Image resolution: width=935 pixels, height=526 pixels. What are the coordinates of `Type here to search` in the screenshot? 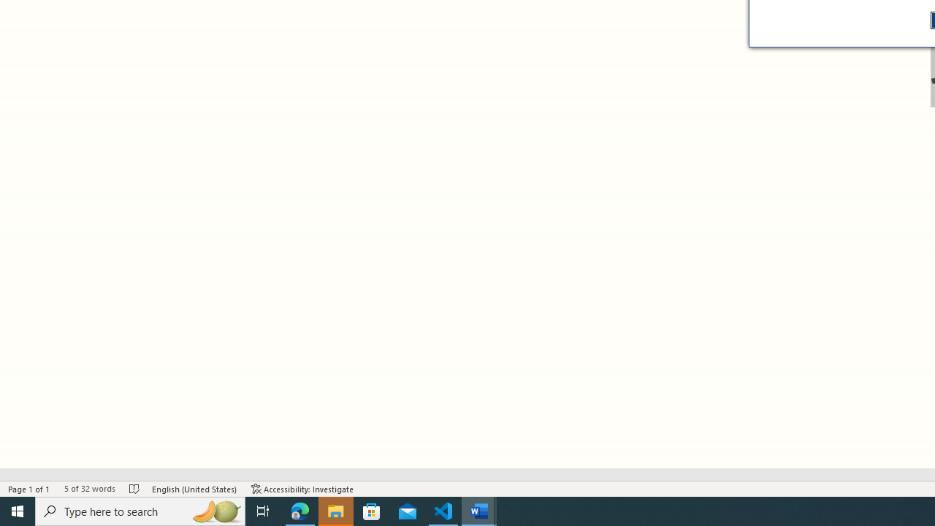 It's located at (140, 511).